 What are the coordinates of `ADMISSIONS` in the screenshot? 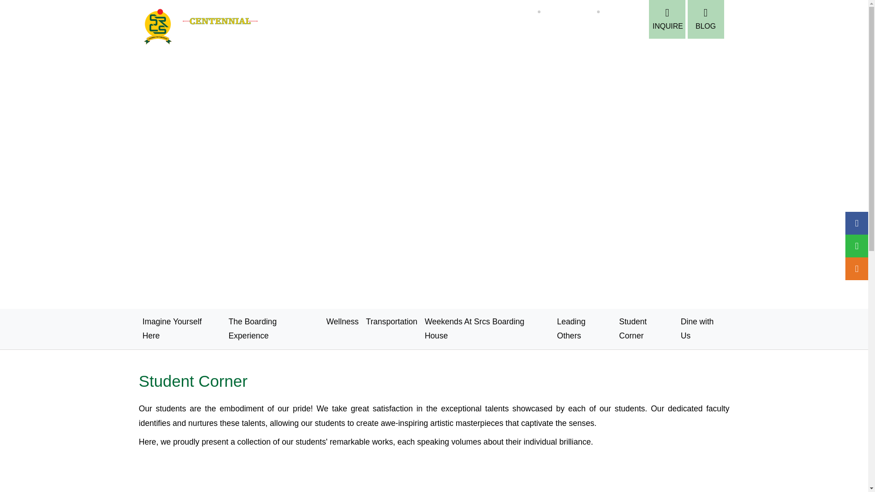 It's located at (416, 52).